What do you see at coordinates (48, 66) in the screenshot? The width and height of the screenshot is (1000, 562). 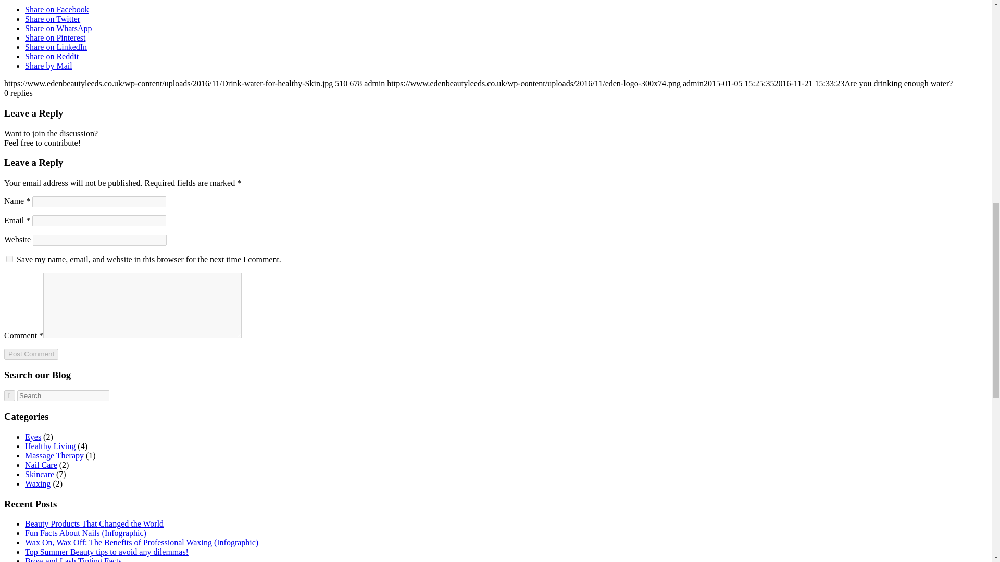 I see `Share by Mail` at bounding box center [48, 66].